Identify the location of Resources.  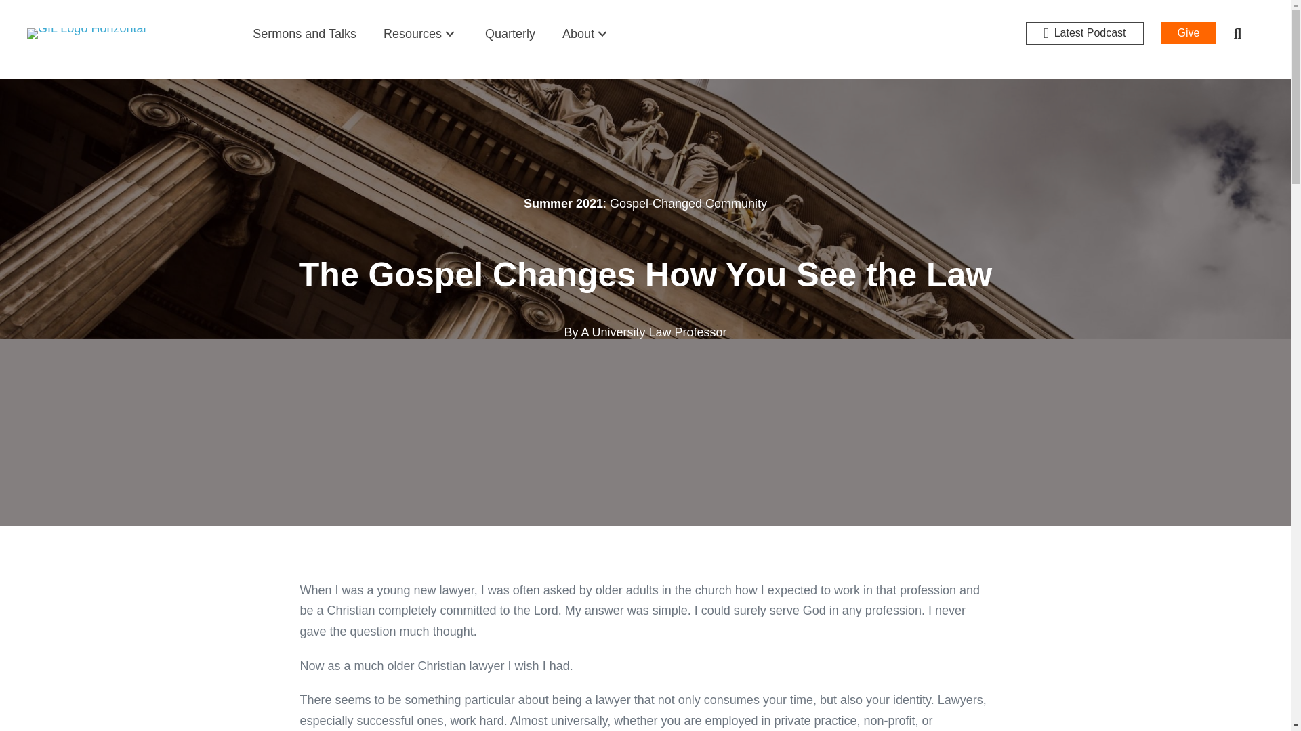
(420, 34).